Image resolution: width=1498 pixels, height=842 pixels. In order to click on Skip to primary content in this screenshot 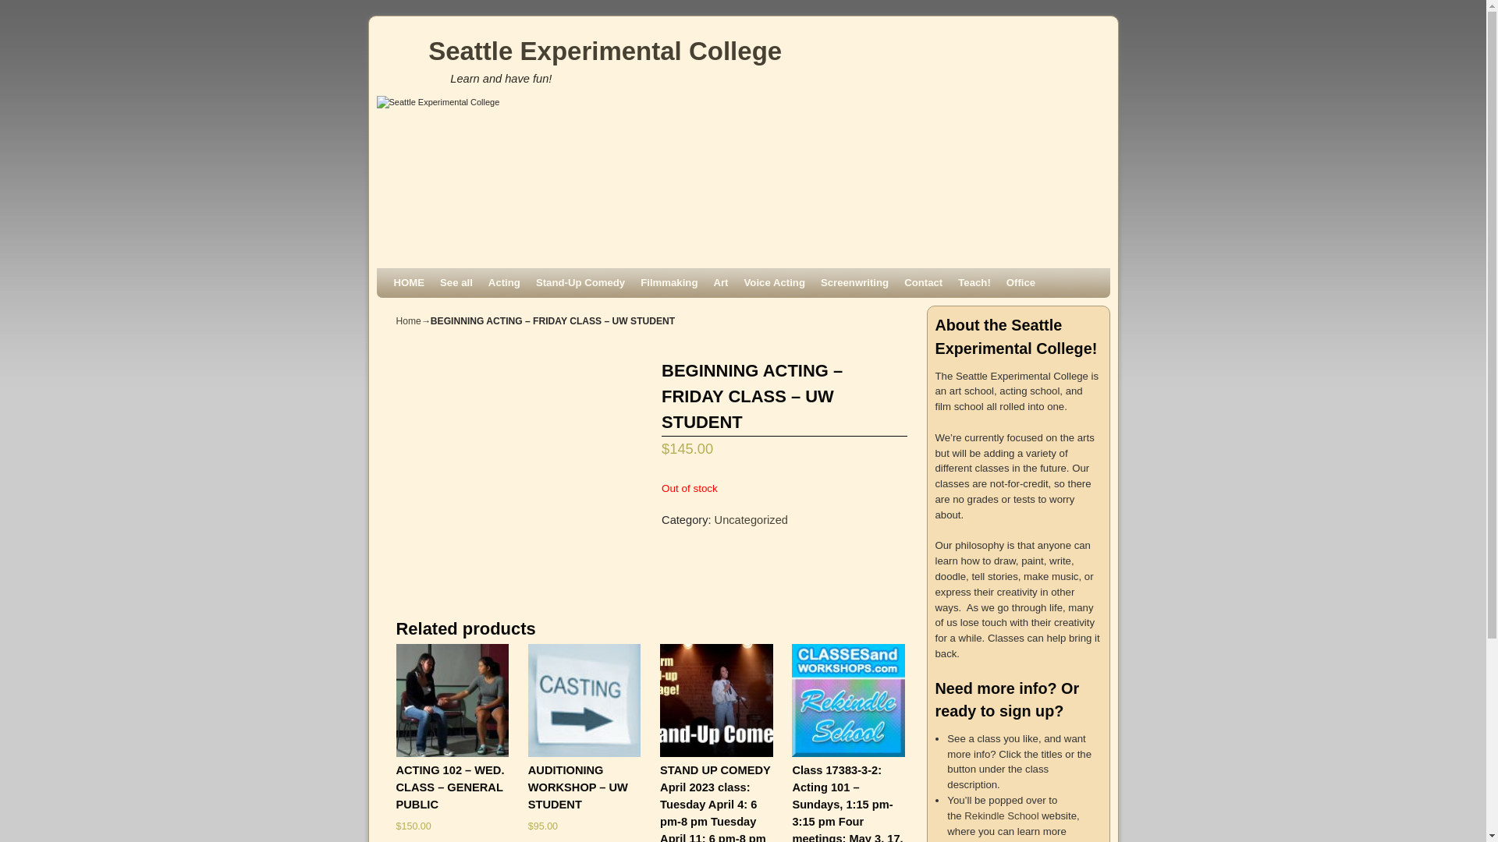, I will do `click(420, 274)`.